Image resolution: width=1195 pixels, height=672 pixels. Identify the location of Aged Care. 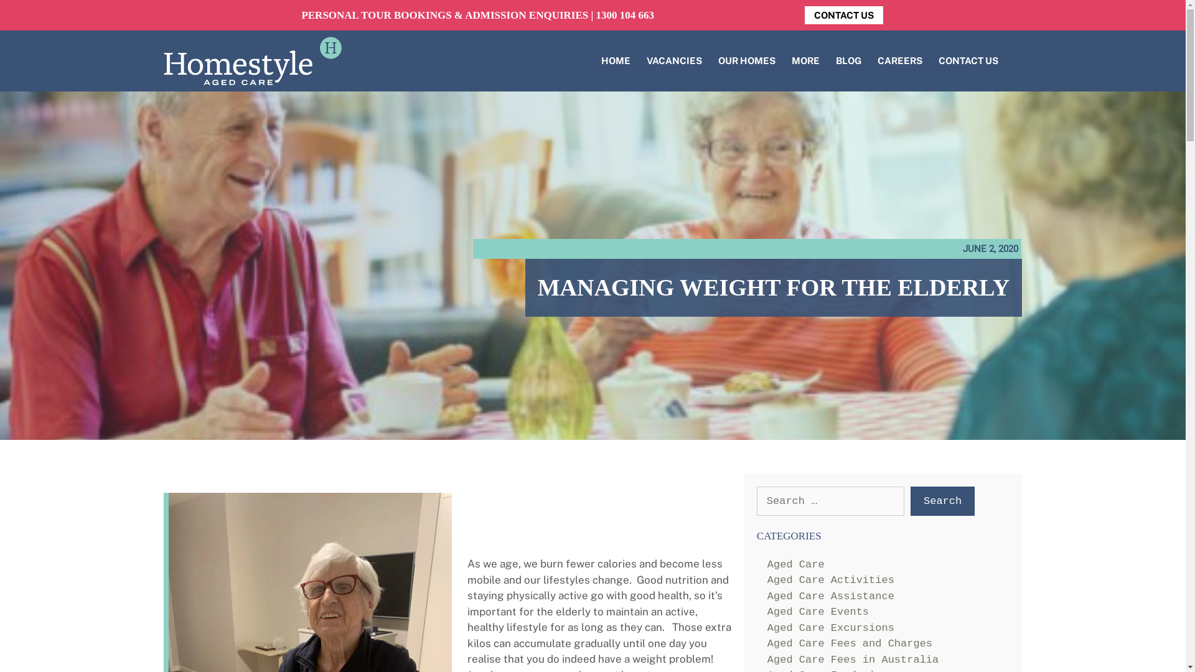
(796, 565).